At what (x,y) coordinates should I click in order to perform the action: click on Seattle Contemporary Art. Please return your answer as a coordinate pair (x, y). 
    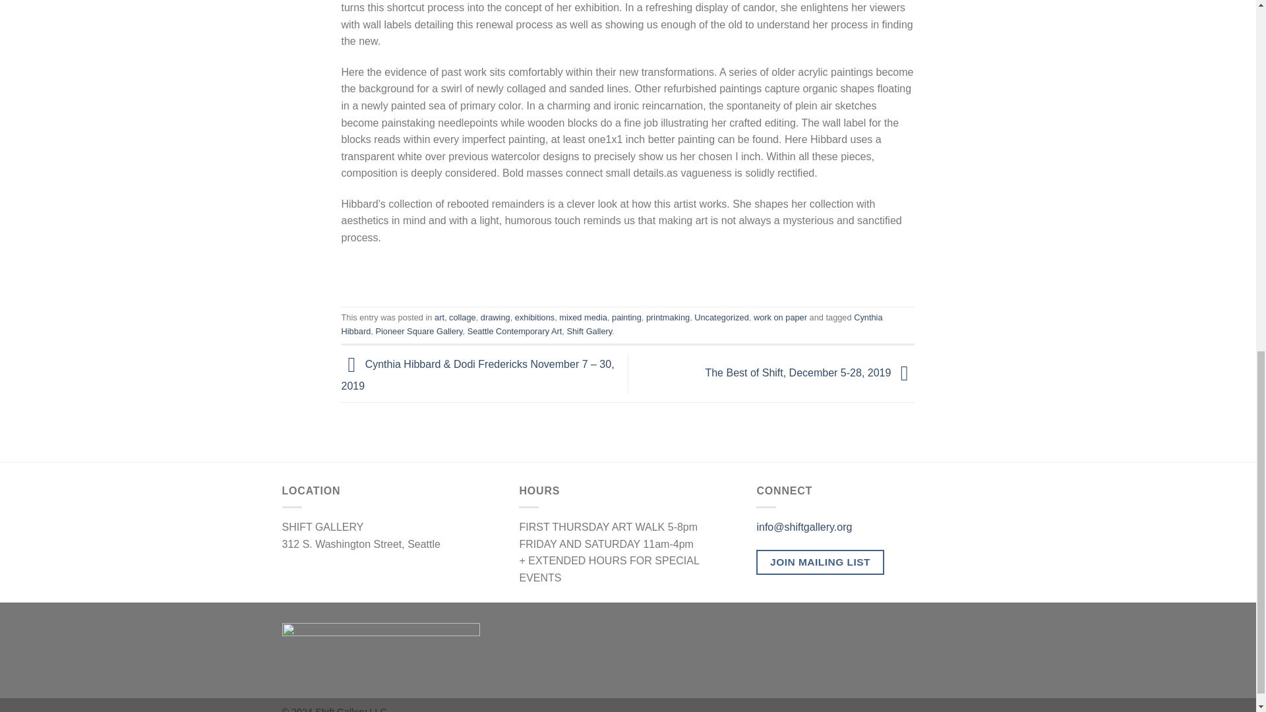
    Looking at the image, I should click on (514, 331).